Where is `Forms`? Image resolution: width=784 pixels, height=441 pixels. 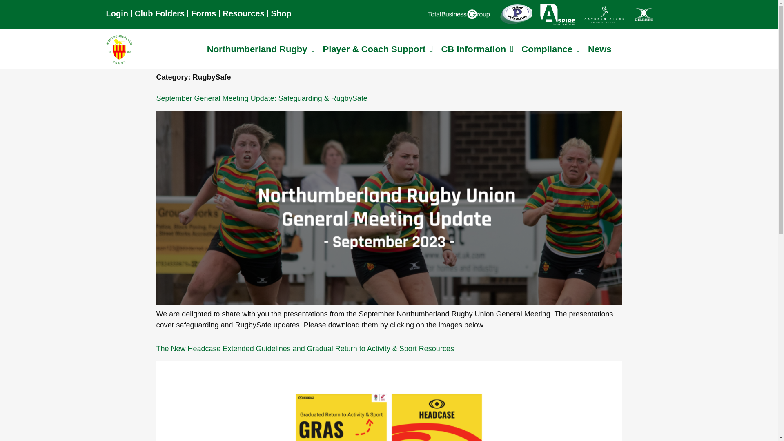 Forms is located at coordinates (203, 13).